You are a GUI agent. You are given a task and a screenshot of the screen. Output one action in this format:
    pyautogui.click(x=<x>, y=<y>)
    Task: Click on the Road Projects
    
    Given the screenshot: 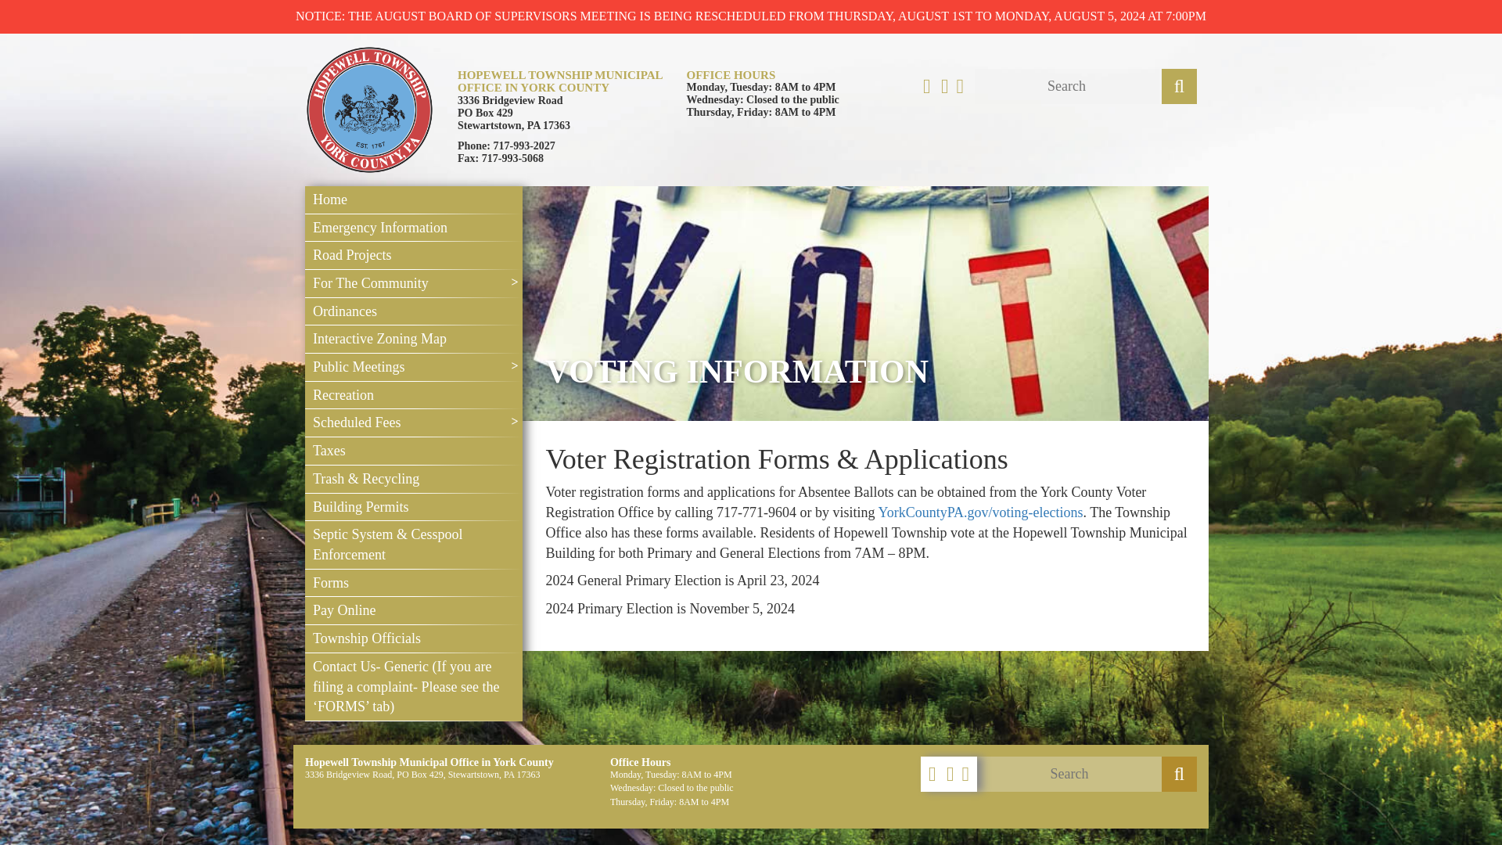 What is the action you would take?
    pyautogui.click(x=413, y=255)
    